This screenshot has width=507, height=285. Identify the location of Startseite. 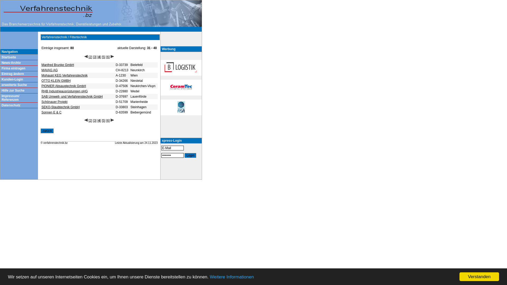
(9, 57).